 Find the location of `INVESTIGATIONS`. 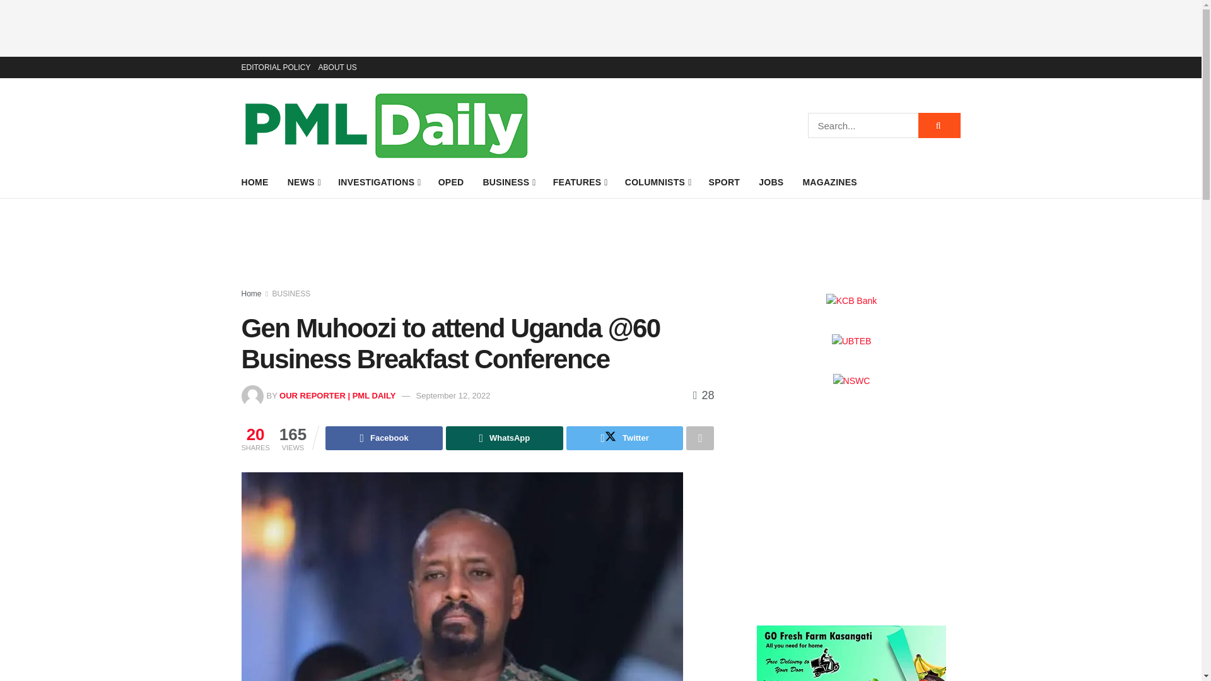

INVESTIGATIONS is located at coordinates (378, 182).